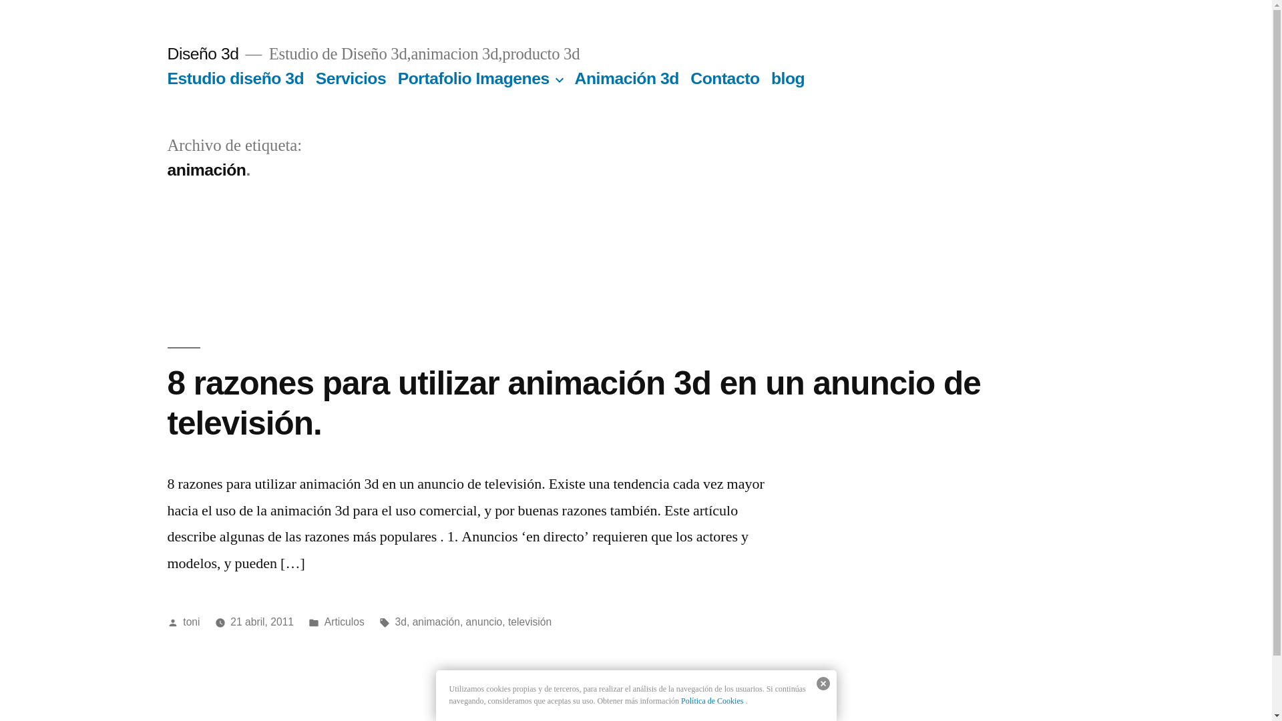 The height and width of the screenshot is (721, 1282). What do you see at coordinates (725, 79) in the screenshot?
I see `Contacto` at bounding box center [725, 79].